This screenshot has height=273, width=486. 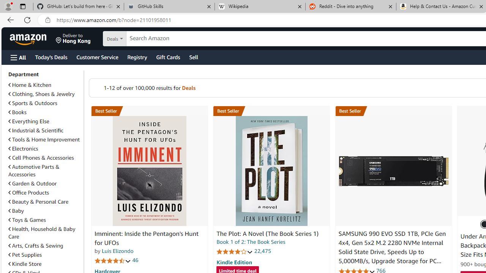 I want to click on Search in, so click(x=141, y=39).